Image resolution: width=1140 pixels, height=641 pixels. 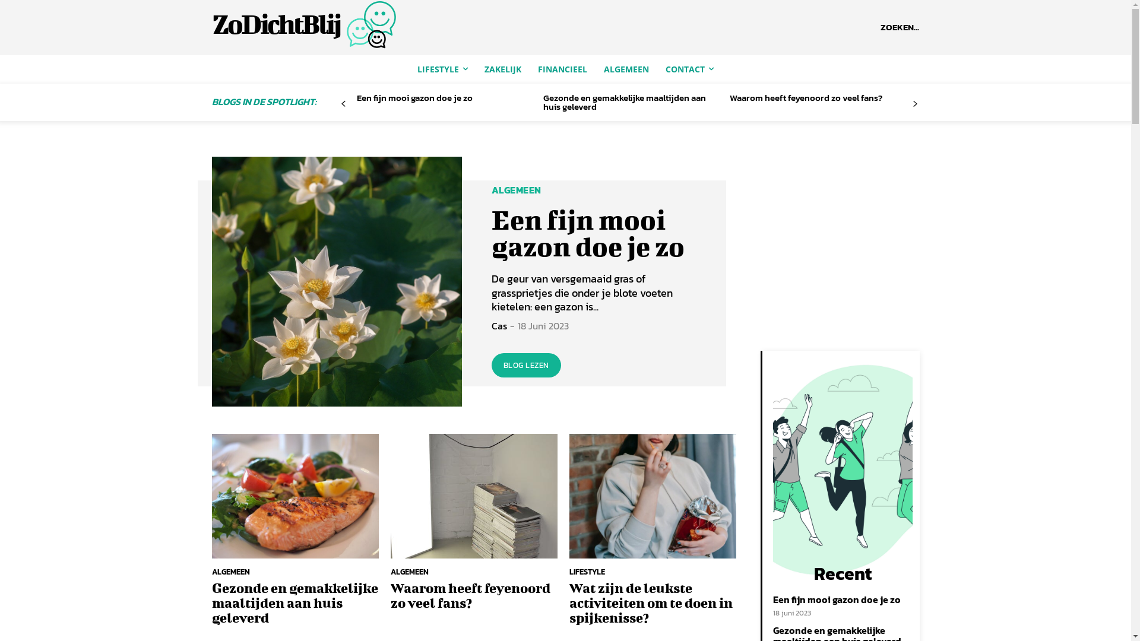 What do you see at coordinates (900, 27) in the screenshot?
I see `ZOEKEN...` at bounding box center [900, 27].